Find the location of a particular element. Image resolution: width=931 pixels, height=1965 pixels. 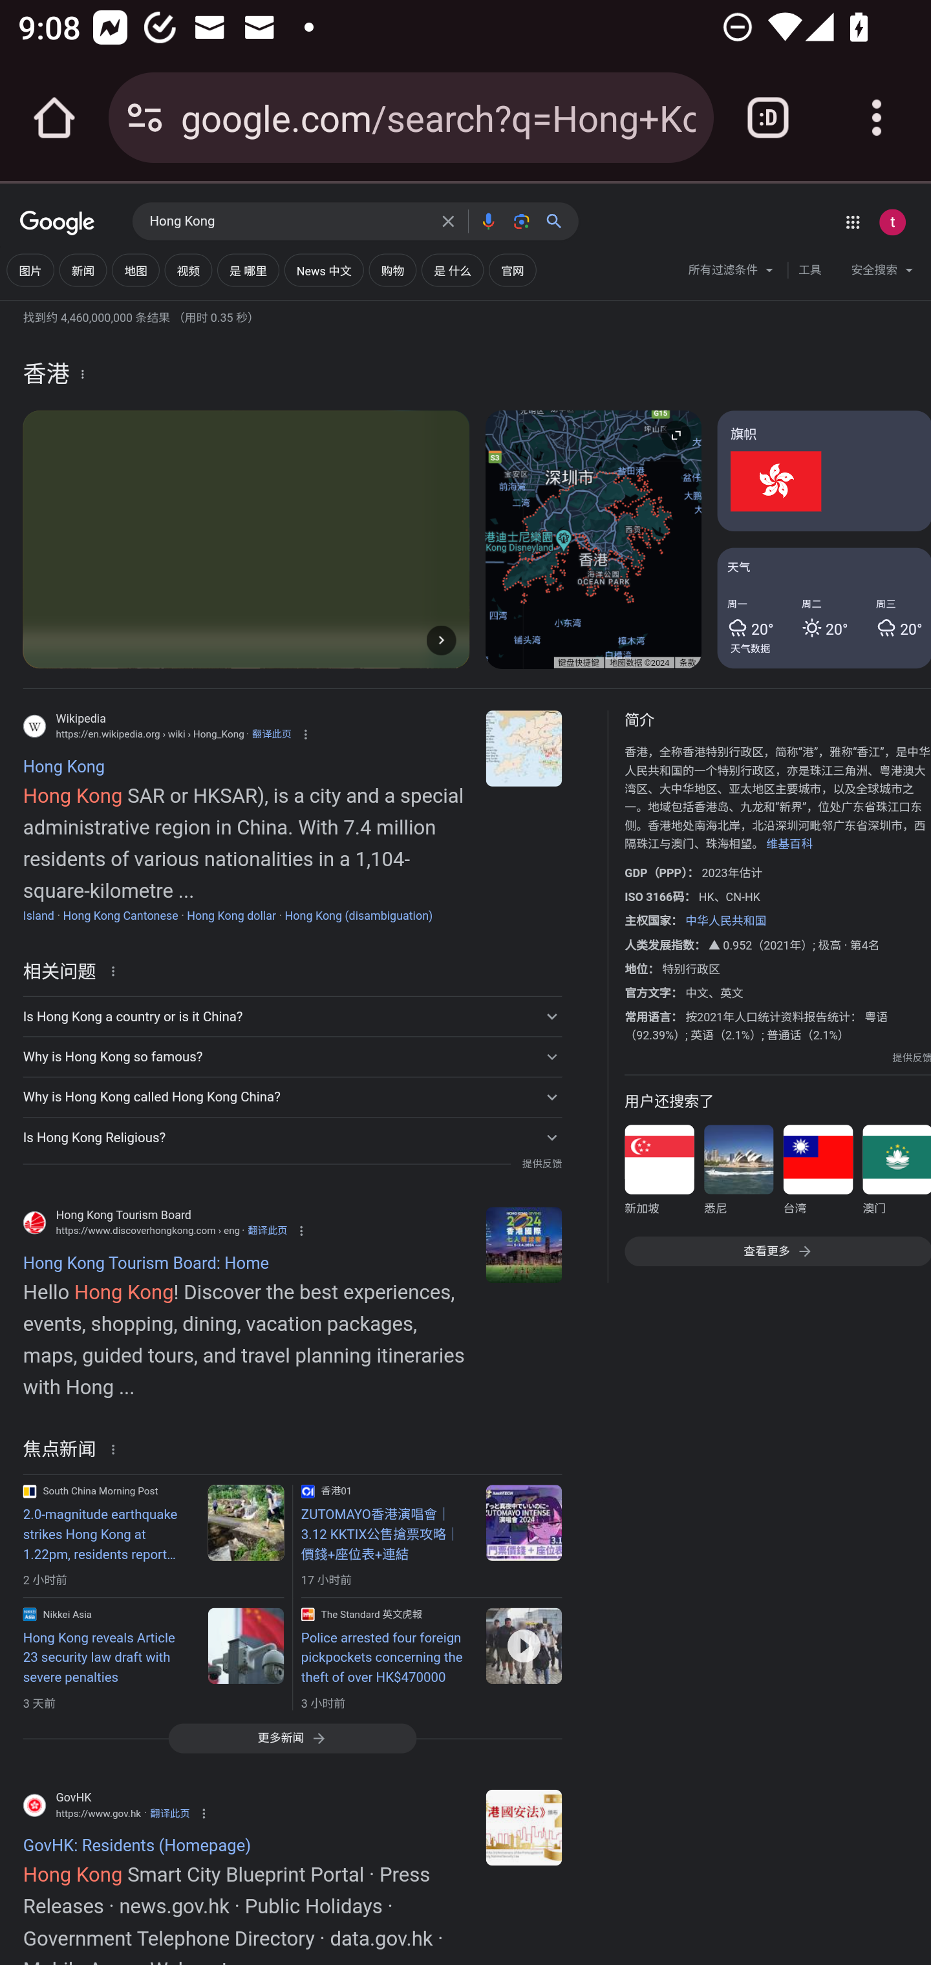

所有过滤条件 is located at coordinates (732, 273).